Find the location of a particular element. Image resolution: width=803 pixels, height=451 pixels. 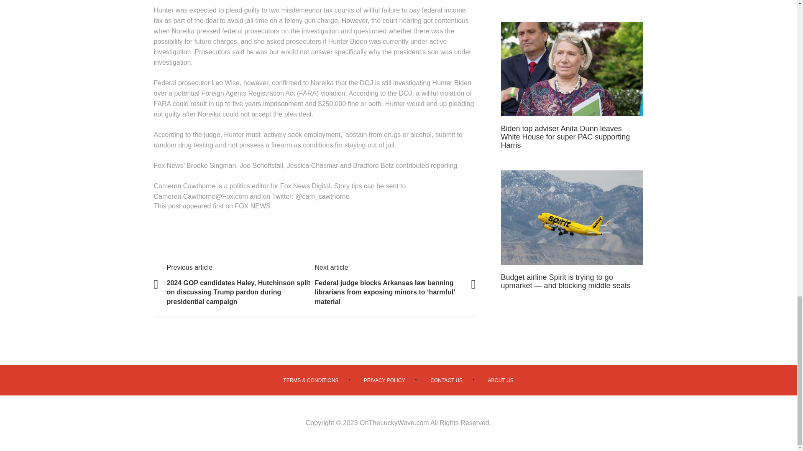

PRIVACY POLICY is located at coordinates (384, 380).